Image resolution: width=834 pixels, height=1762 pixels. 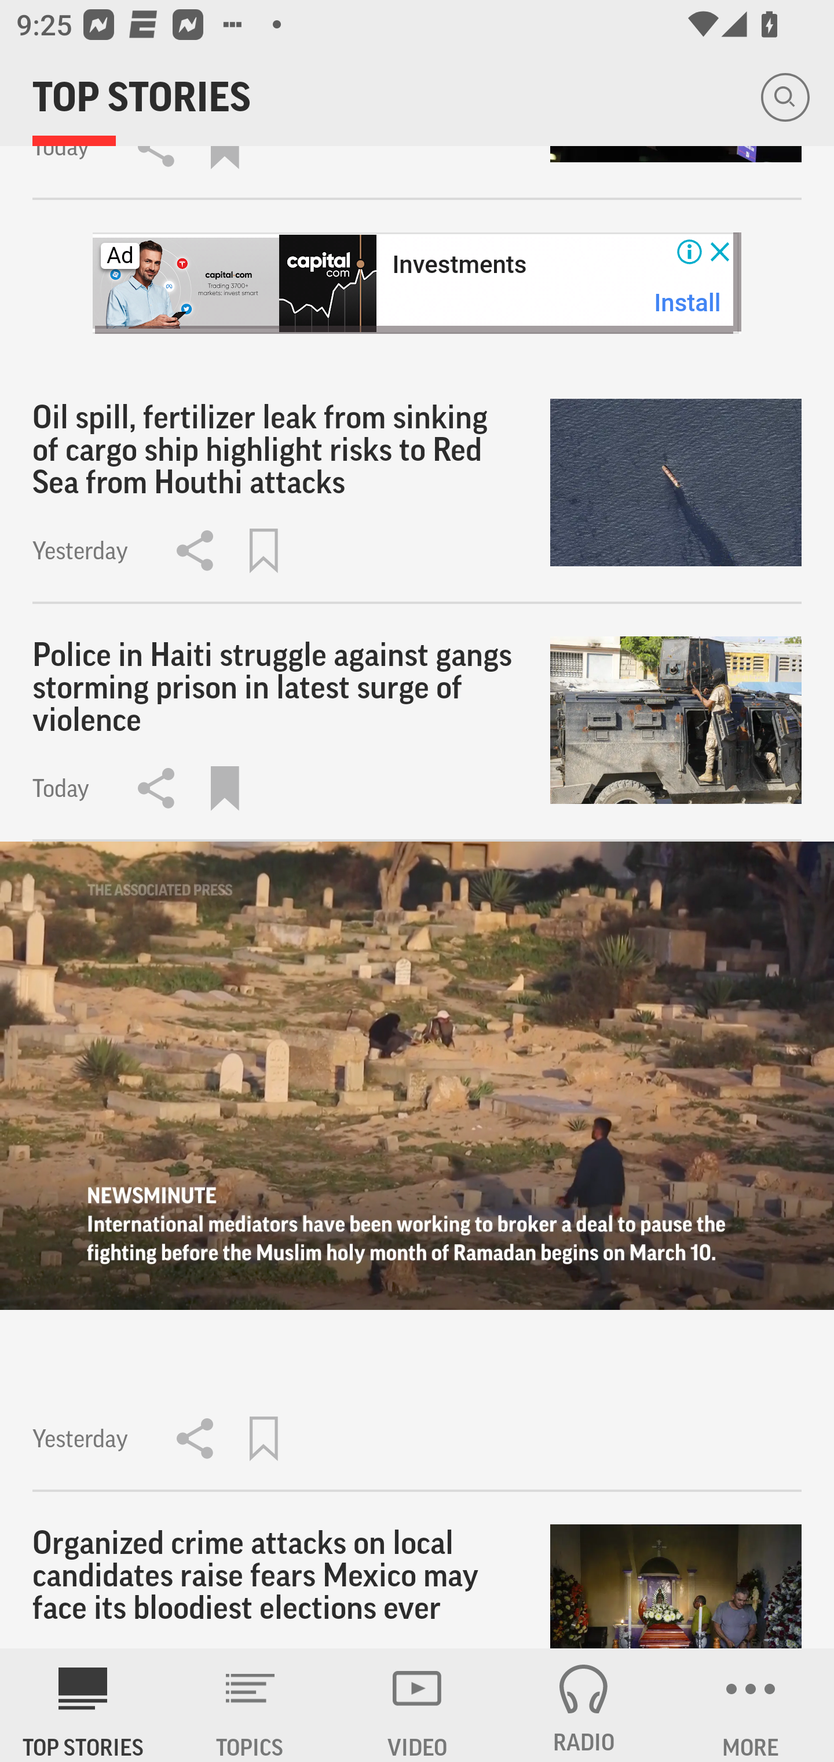 I want to click on RADIO, so click(x=584, y=1705).